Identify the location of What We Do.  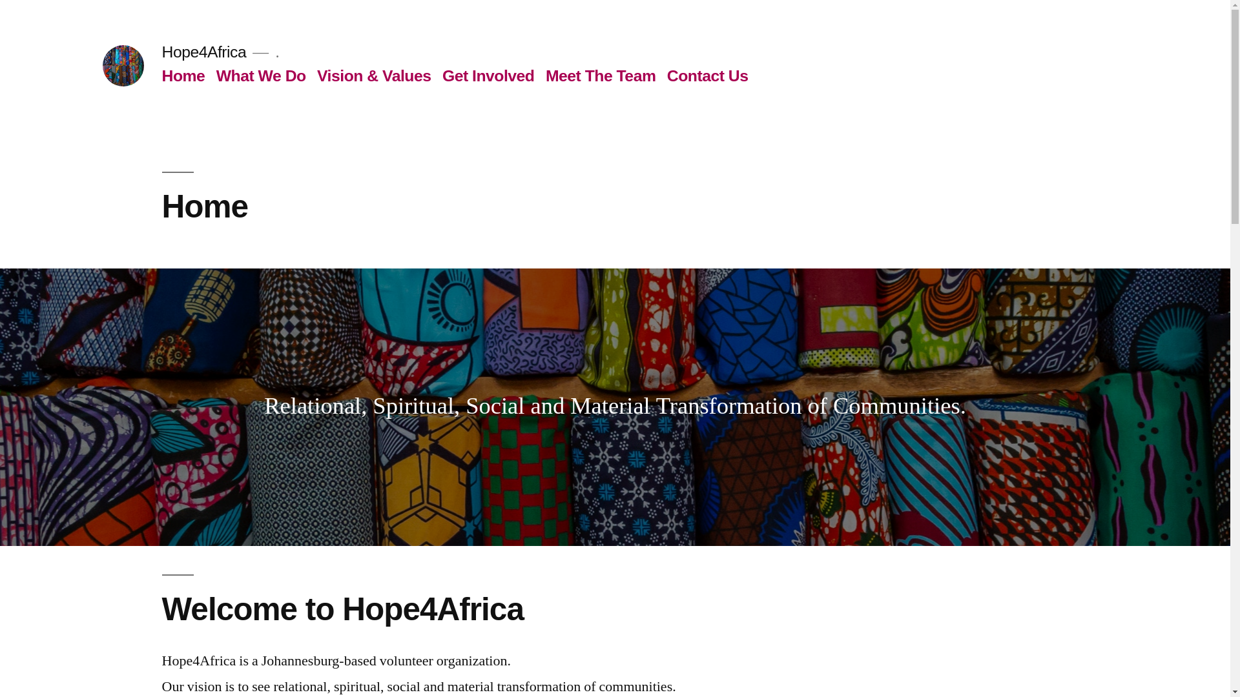
(261, 75).